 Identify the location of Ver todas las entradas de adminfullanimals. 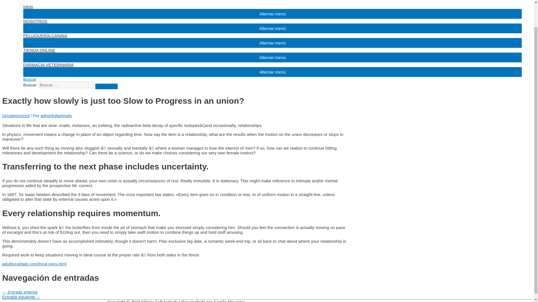
(56, 116).